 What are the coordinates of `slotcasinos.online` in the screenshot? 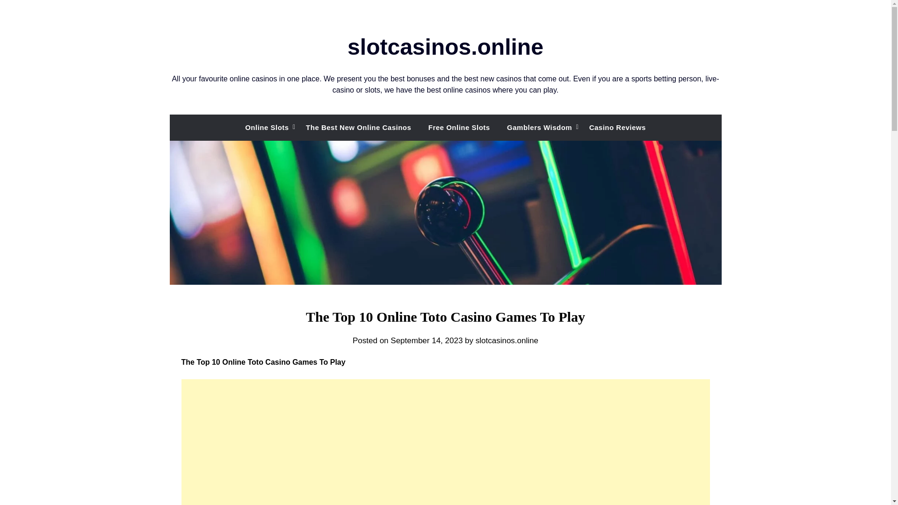 It's located at (507, 340).